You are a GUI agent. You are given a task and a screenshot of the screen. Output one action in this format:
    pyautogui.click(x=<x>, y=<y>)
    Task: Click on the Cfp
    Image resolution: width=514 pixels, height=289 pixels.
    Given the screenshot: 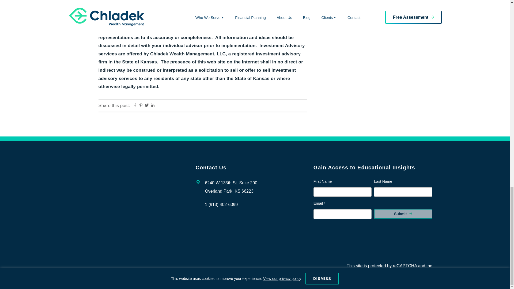 What is the action you would take?
    pyautogui.click(x=329, y=242)
    